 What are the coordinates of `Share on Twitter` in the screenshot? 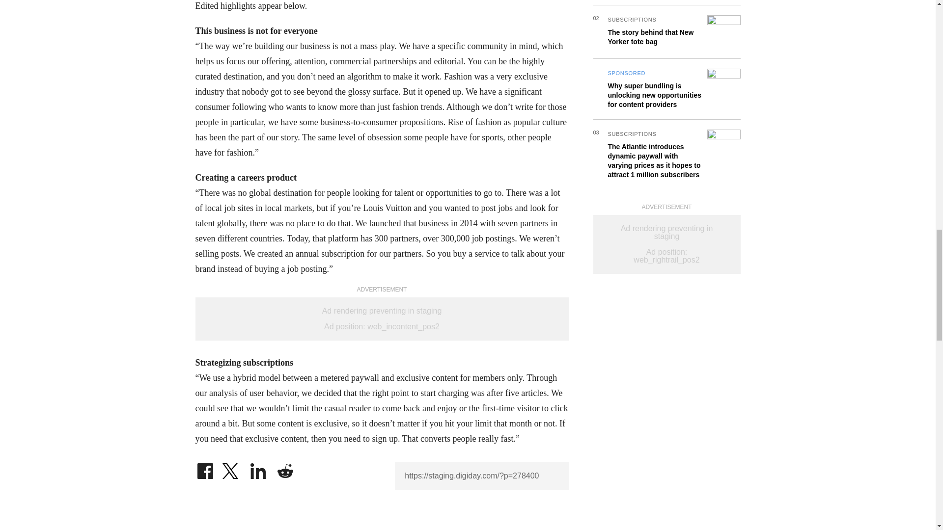 It's located at (231, 469).